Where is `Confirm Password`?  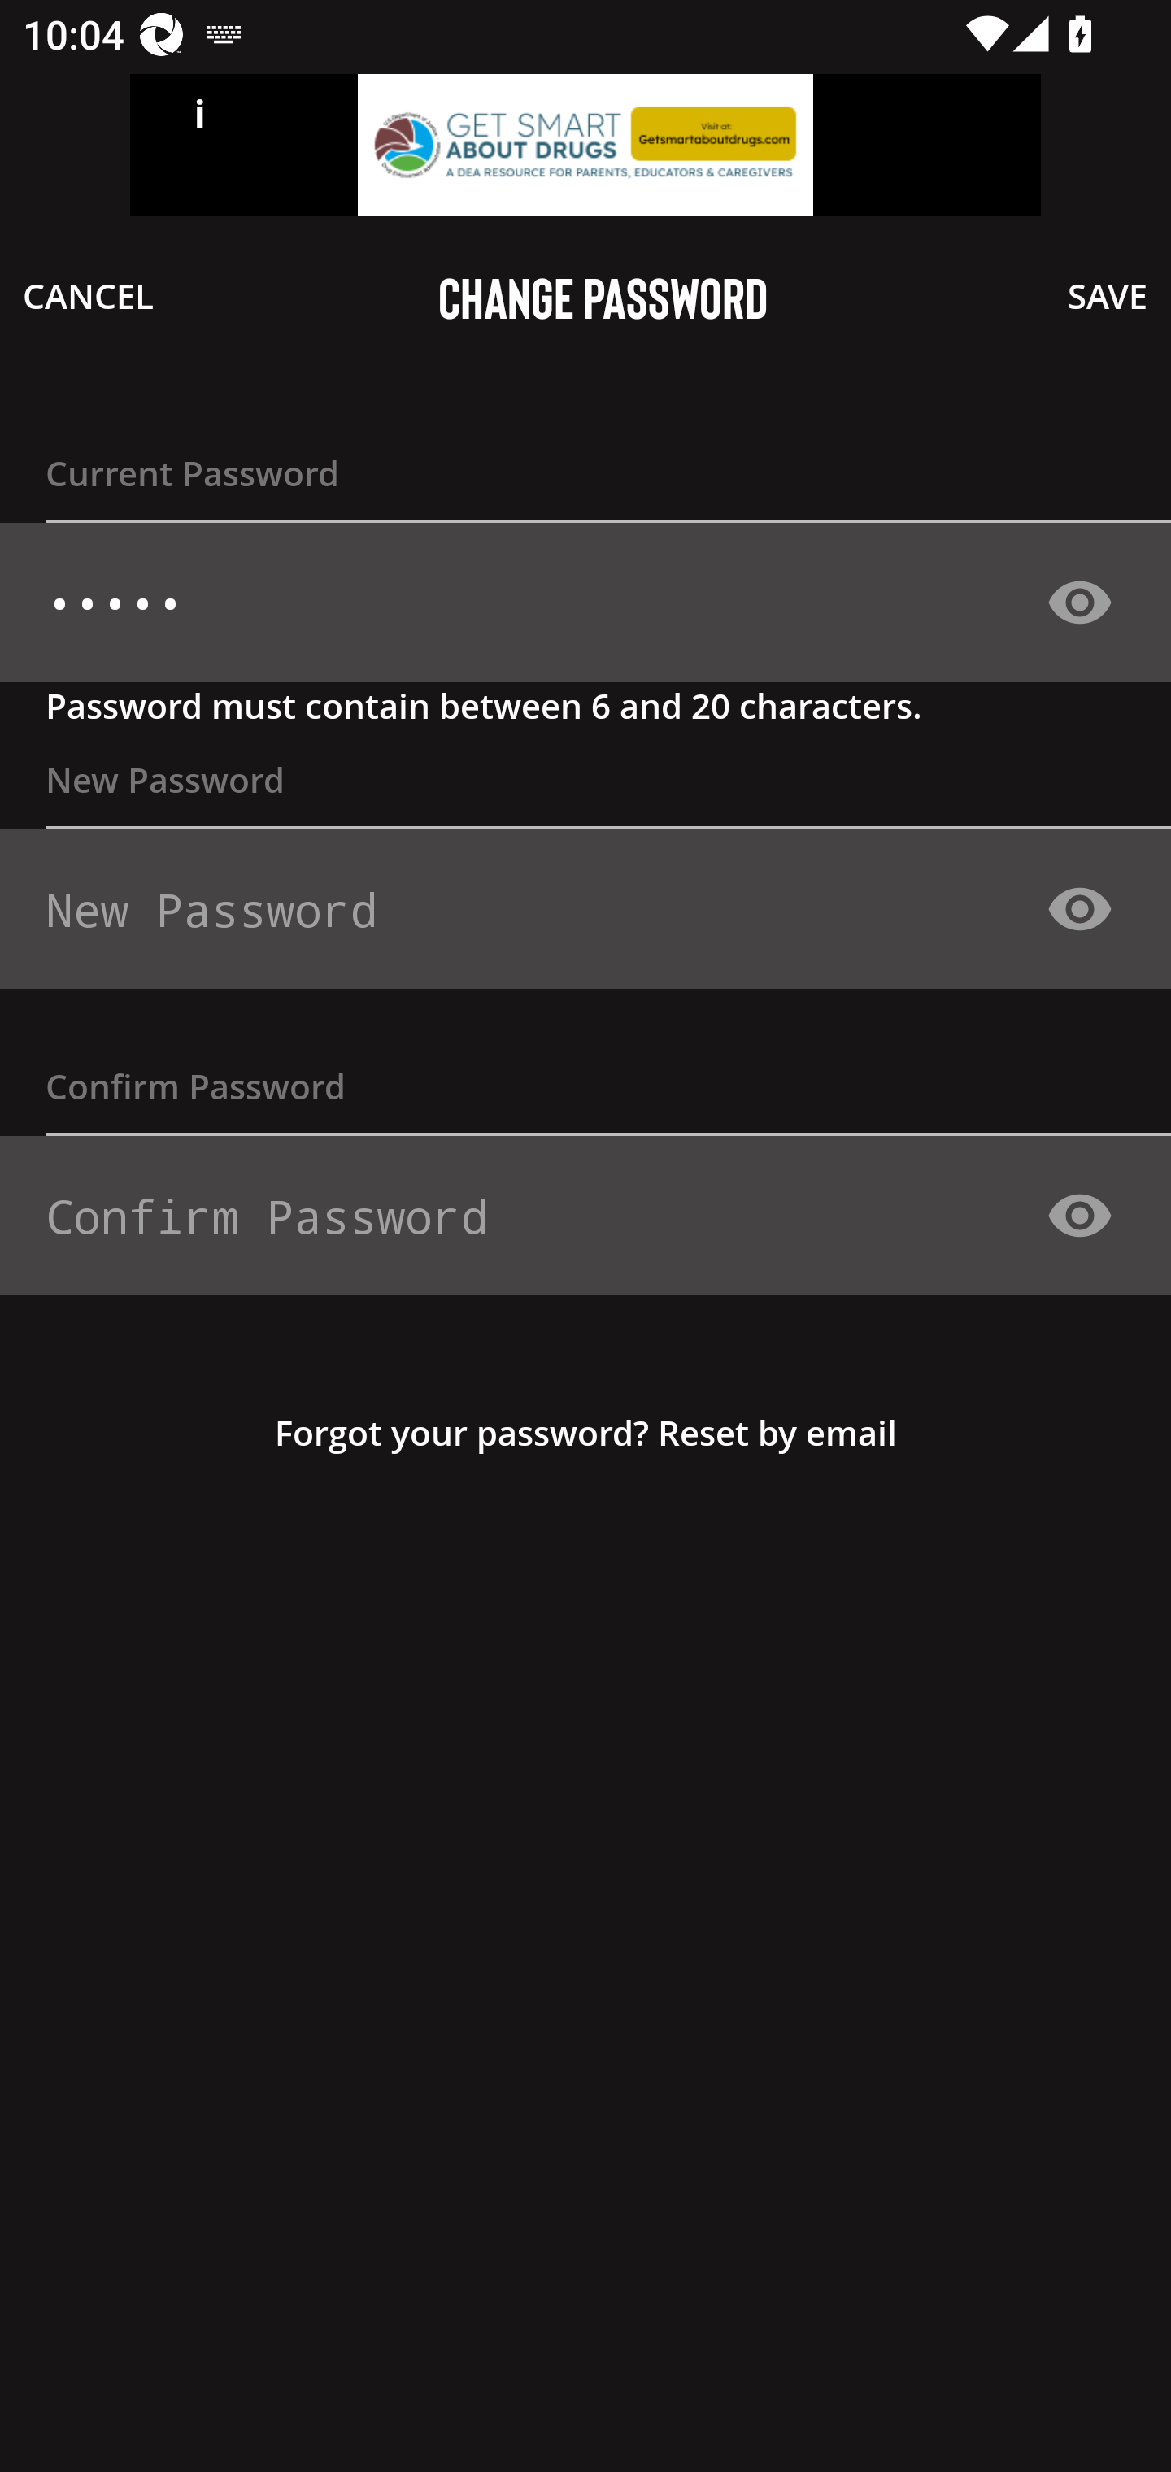 Confirm Password is located at coordinates (574, 1216).